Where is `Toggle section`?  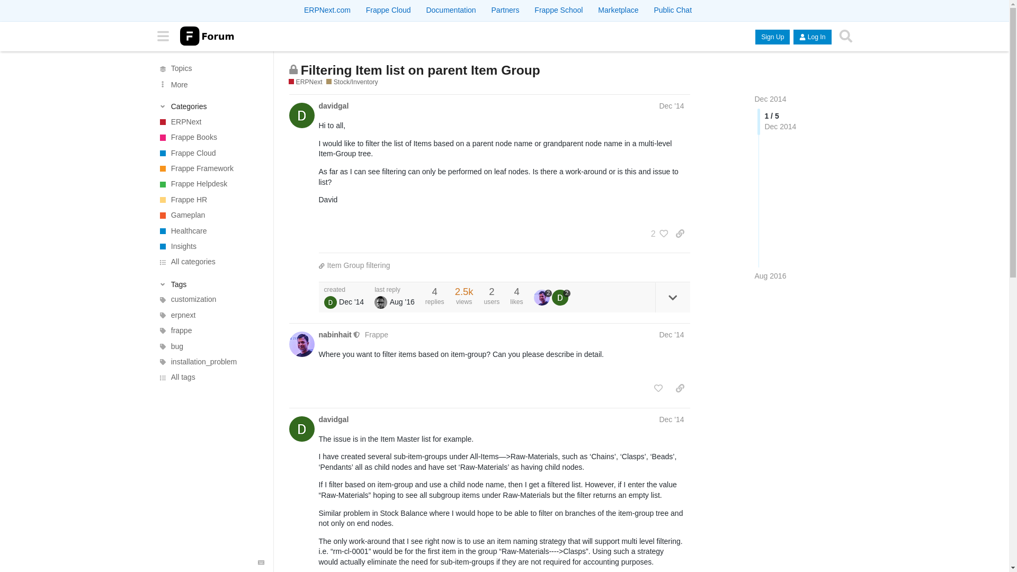
Toggle section is located at coordinates (210, 284).